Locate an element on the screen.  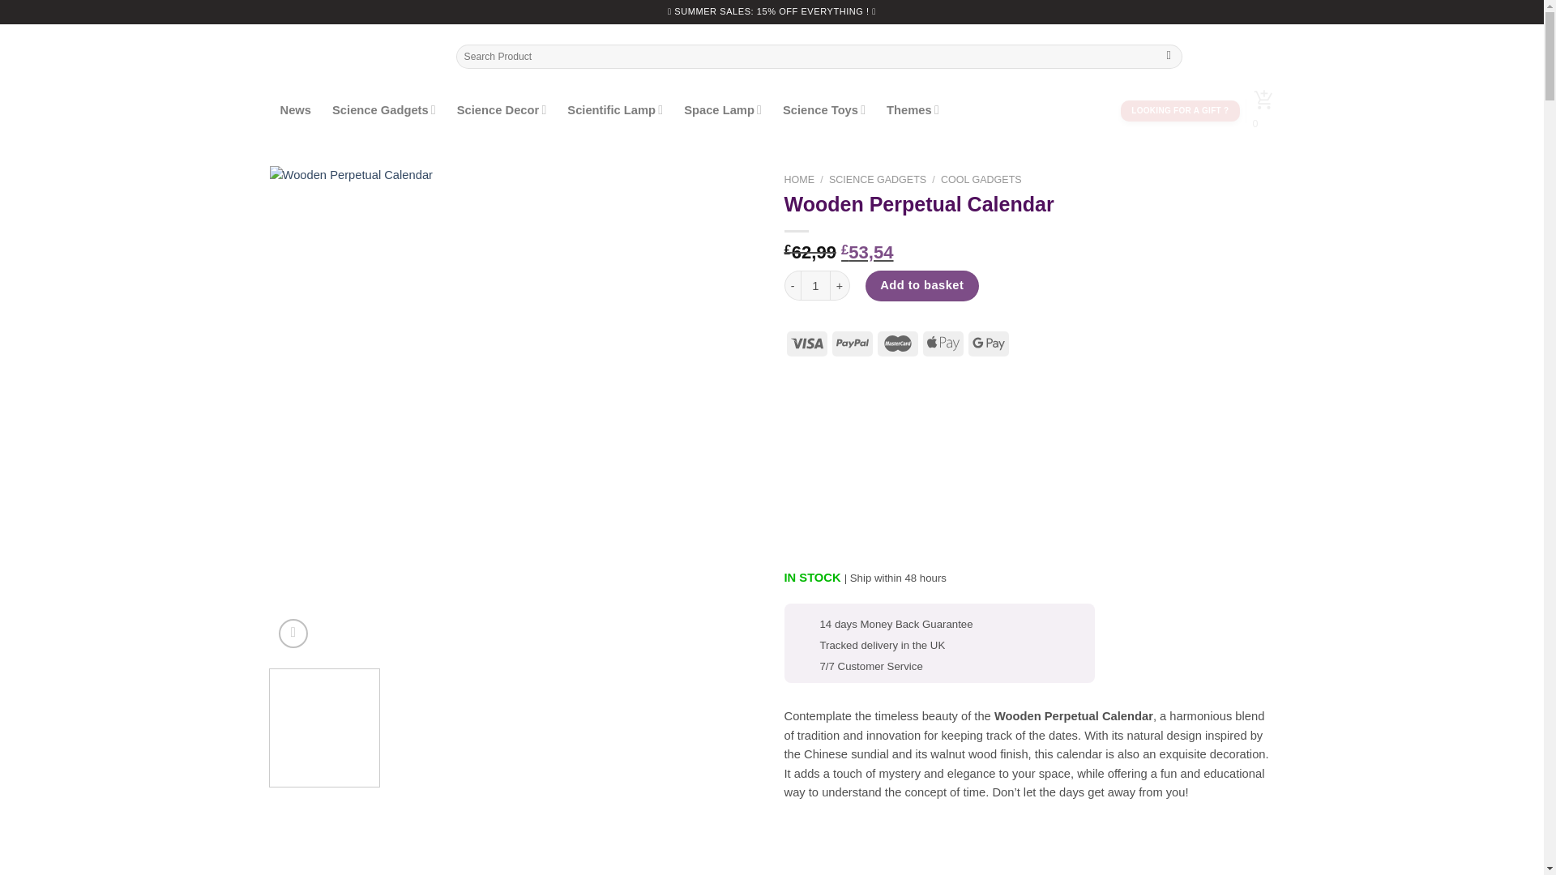
Science Gadgets is located at coordinates (384, 109).